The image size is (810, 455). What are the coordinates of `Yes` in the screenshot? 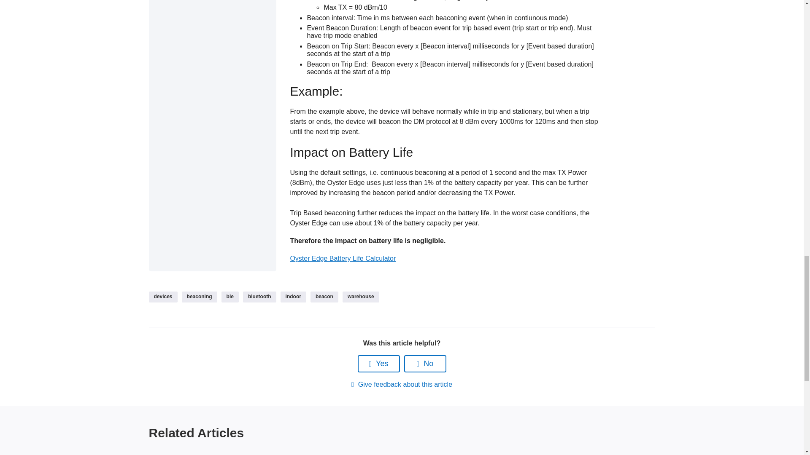 It's located at (379, 364).